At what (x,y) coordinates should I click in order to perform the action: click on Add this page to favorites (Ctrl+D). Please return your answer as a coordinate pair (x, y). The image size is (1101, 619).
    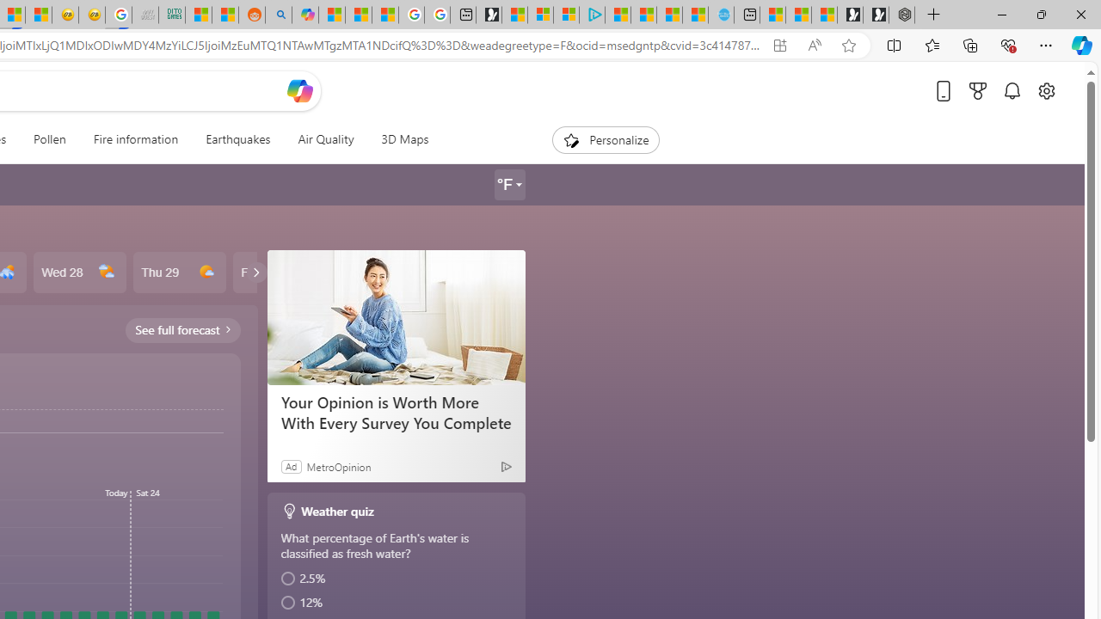
    Looking at the image, I should click on (848, 46).